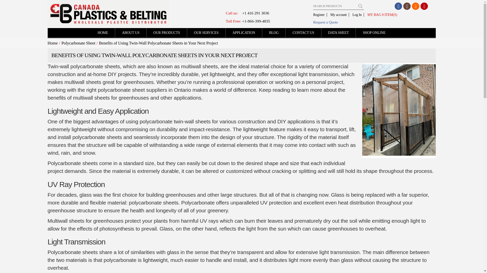 The height and width of the screenshot is (273, 487). What do you see at coordinates (370, 22) in the screenshot?
I see `Request a Quote` at bounding box center [370, 22].